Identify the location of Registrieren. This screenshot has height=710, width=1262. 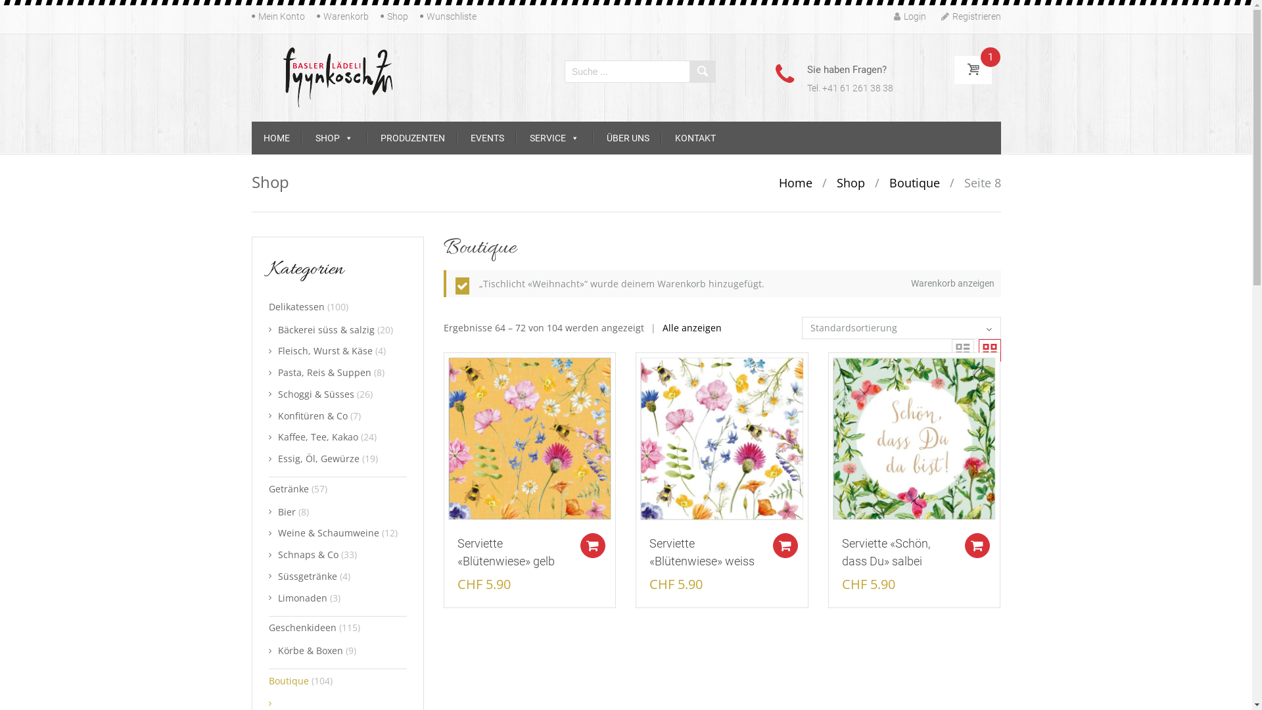
(971, 17).